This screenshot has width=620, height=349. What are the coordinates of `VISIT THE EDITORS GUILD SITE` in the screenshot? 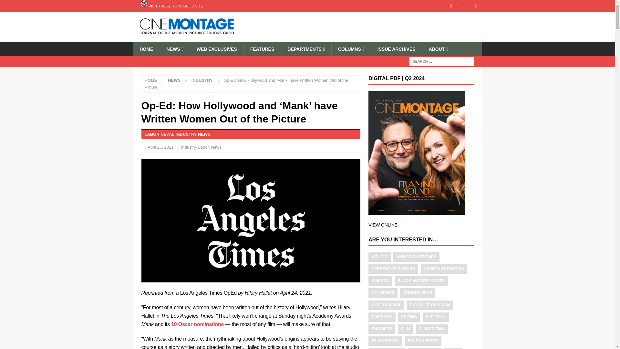 It's located at (171, 6).